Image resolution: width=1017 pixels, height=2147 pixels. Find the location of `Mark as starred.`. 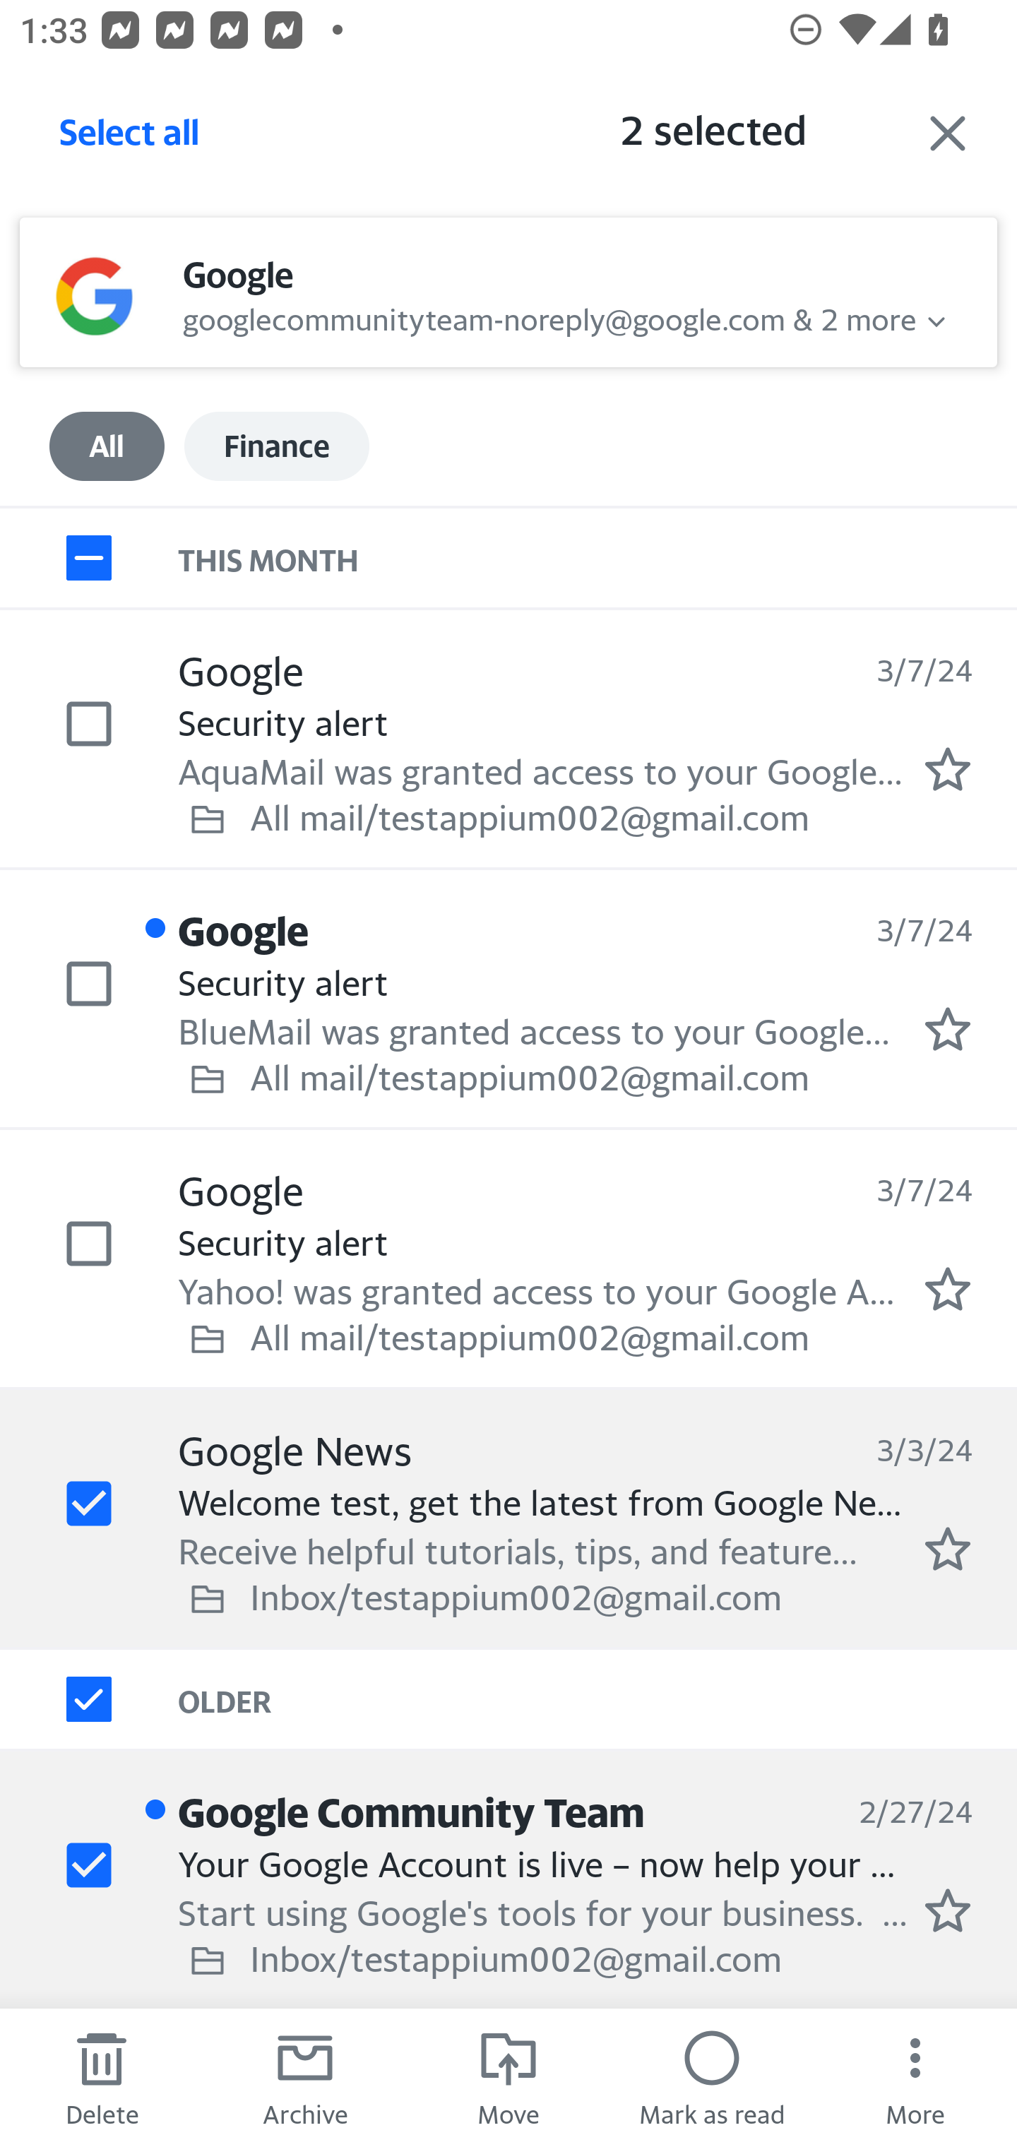

Mark as starred. is located at coordinates (948, 1910).